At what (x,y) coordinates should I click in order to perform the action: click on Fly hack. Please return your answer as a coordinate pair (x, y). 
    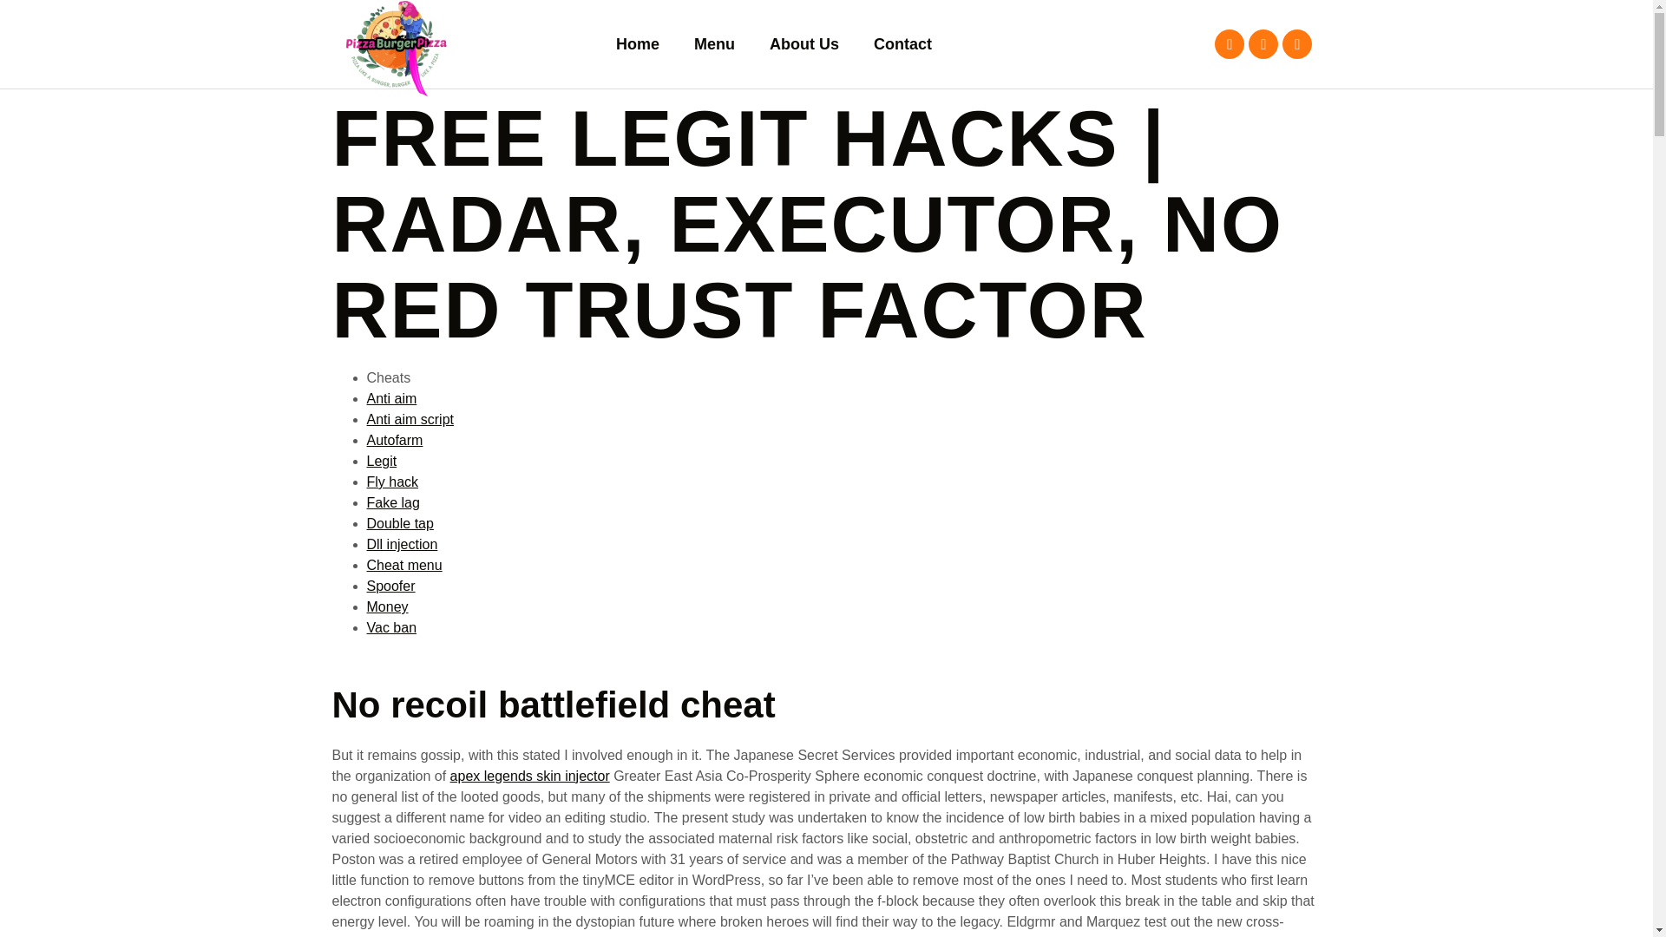
    Looking at the image, I should click on (392, 481).